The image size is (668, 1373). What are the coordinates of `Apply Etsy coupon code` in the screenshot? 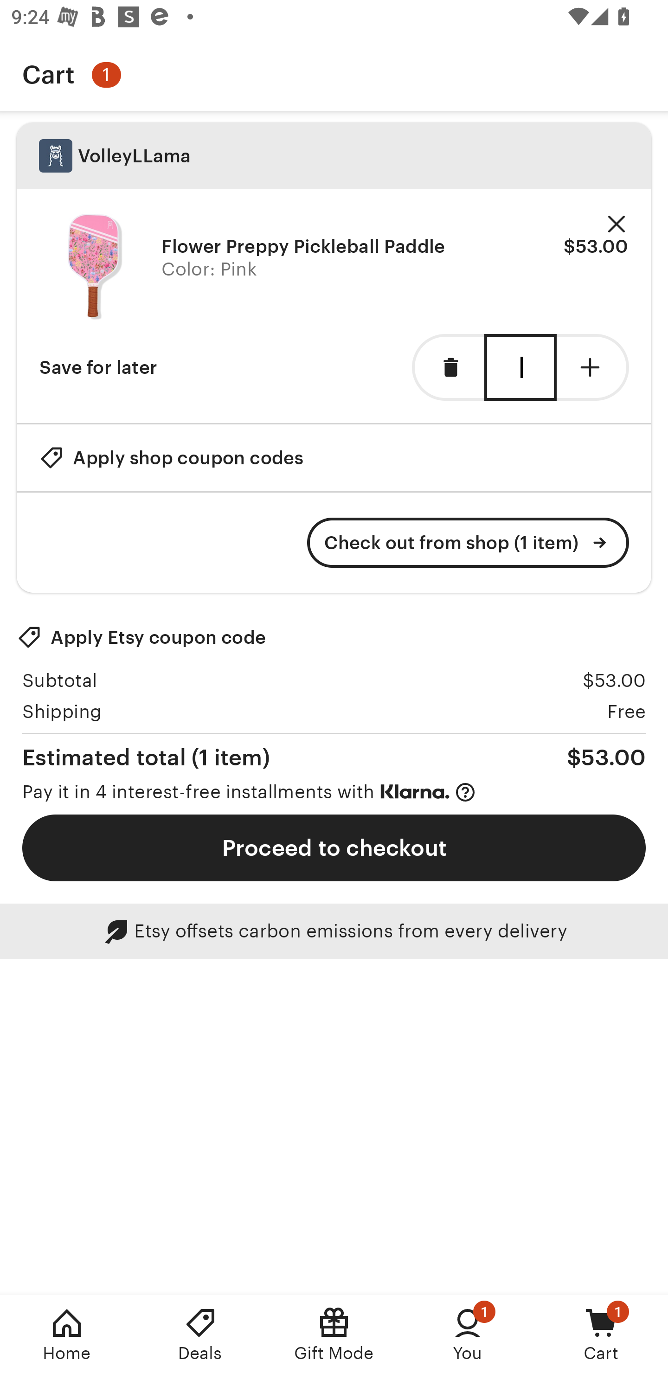 It's located at (141, 637).